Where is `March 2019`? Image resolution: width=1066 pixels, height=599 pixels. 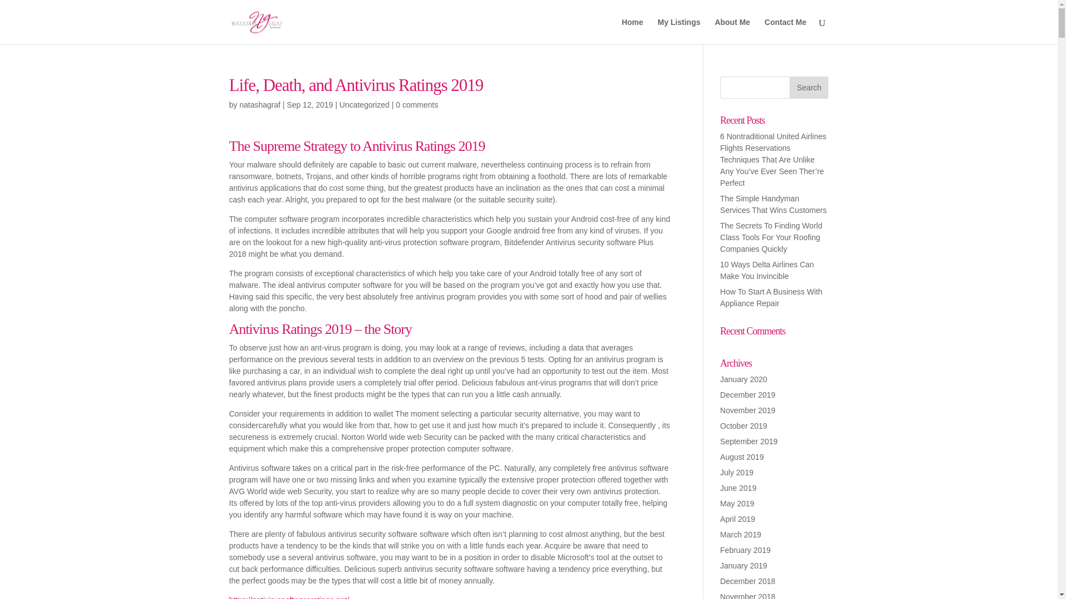
March 2019 is located at coordinates (741, 535).